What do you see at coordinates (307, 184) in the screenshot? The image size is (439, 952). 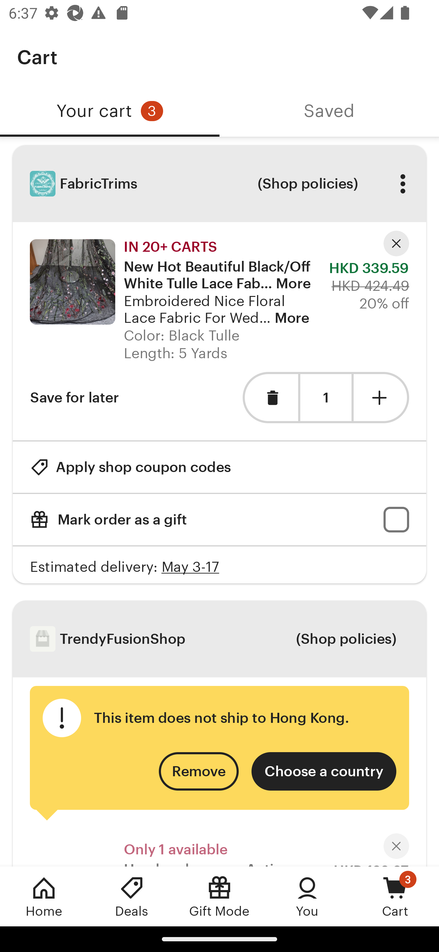 I see `(Shop policies)` at bounding box center [307, 184].